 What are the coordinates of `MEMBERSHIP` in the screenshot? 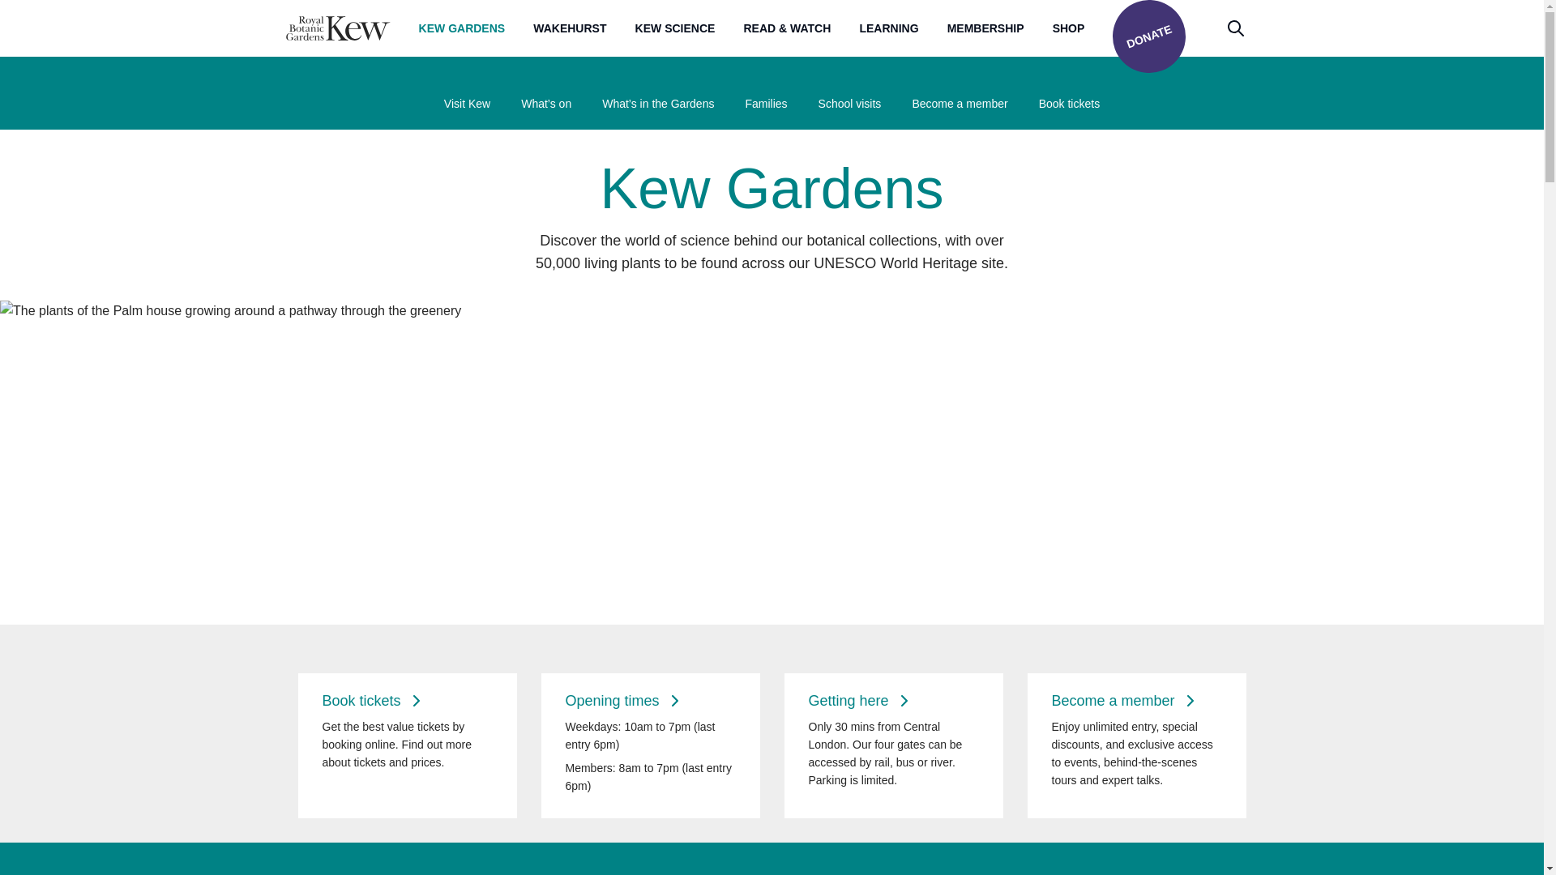 It's located at (985, 28).